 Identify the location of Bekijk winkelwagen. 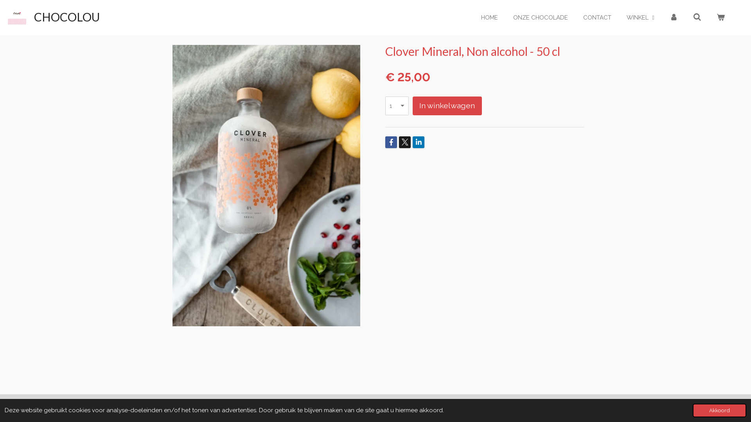
(720, 17).